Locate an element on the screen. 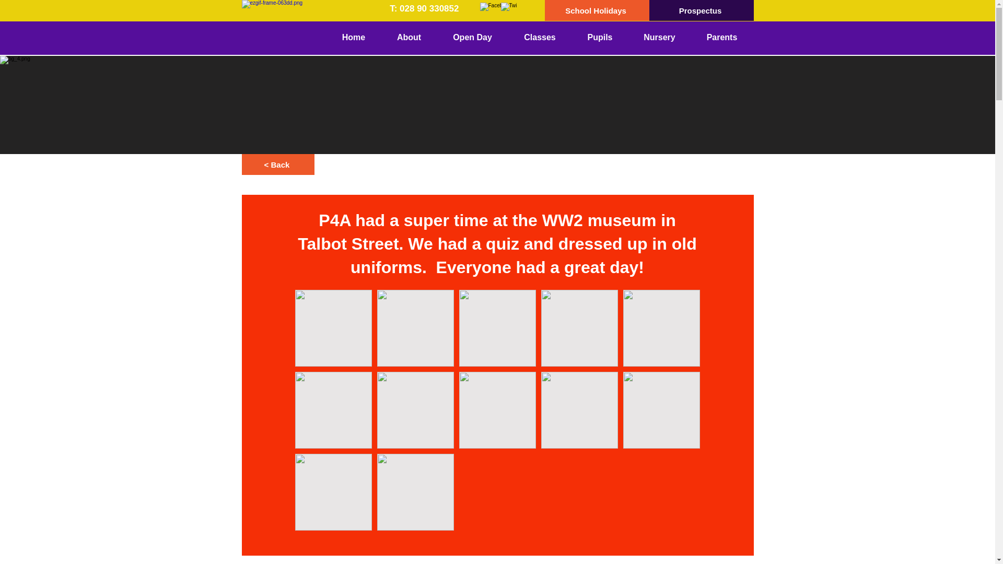  Prospectus is located at coordinates (701, 10).